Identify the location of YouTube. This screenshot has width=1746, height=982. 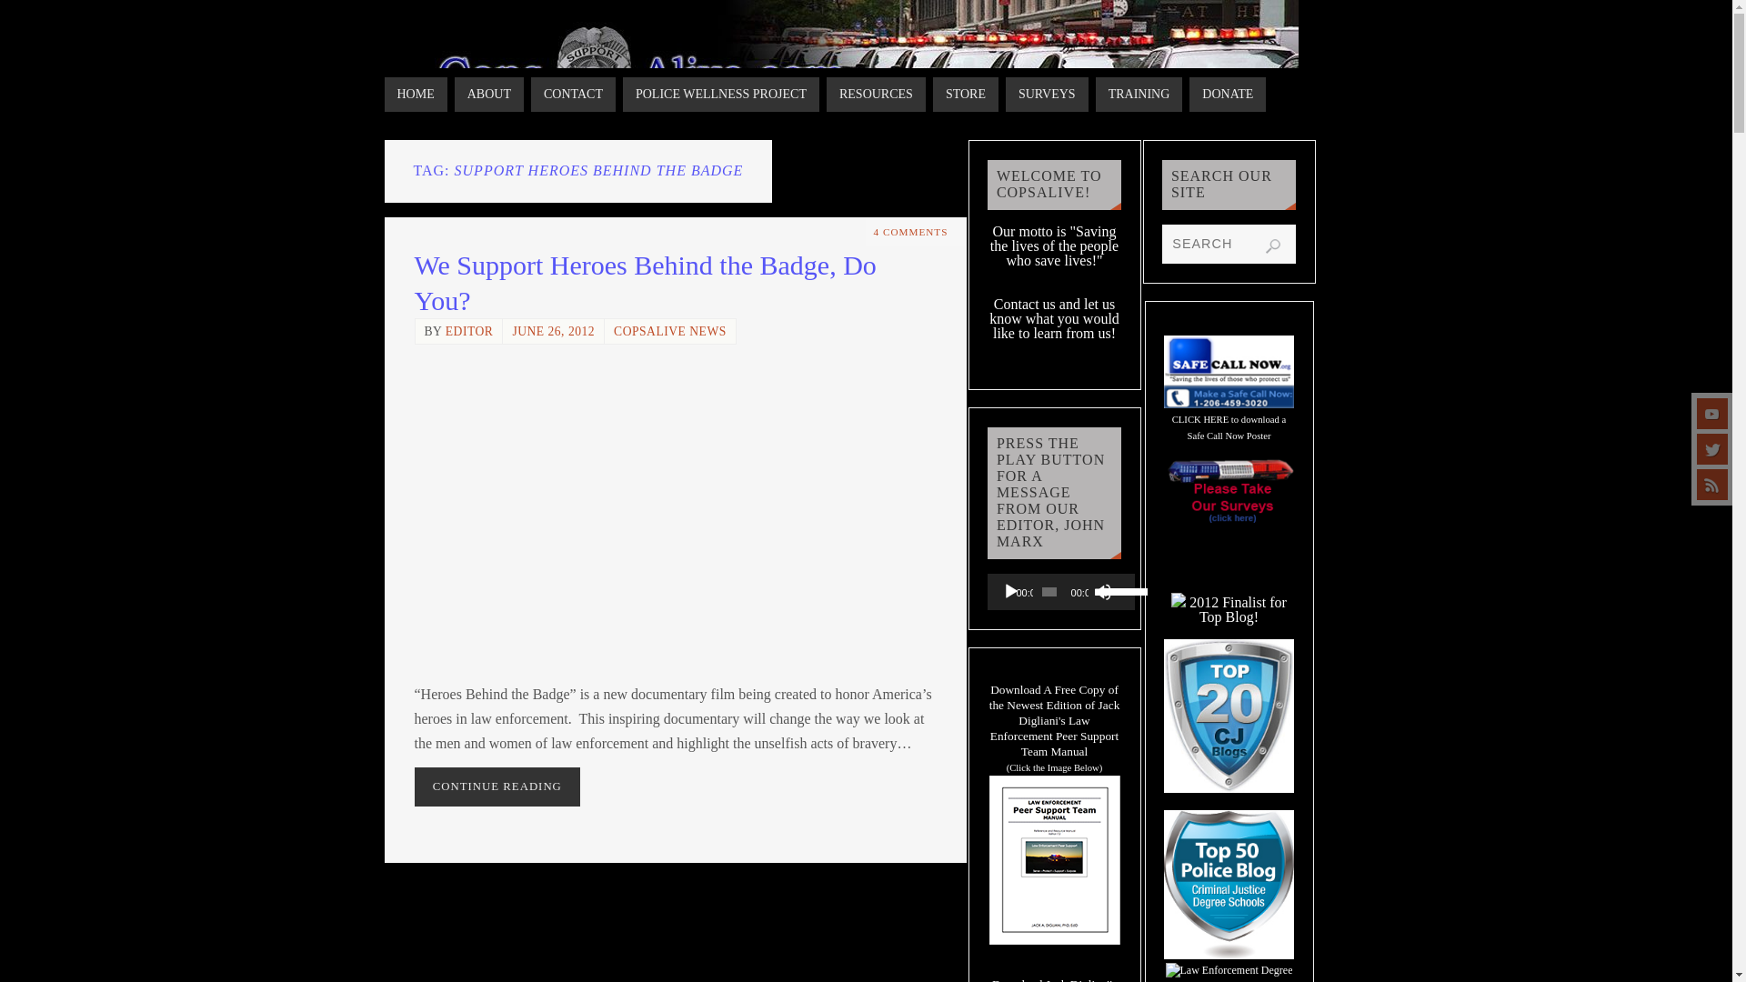
(1712, 413).